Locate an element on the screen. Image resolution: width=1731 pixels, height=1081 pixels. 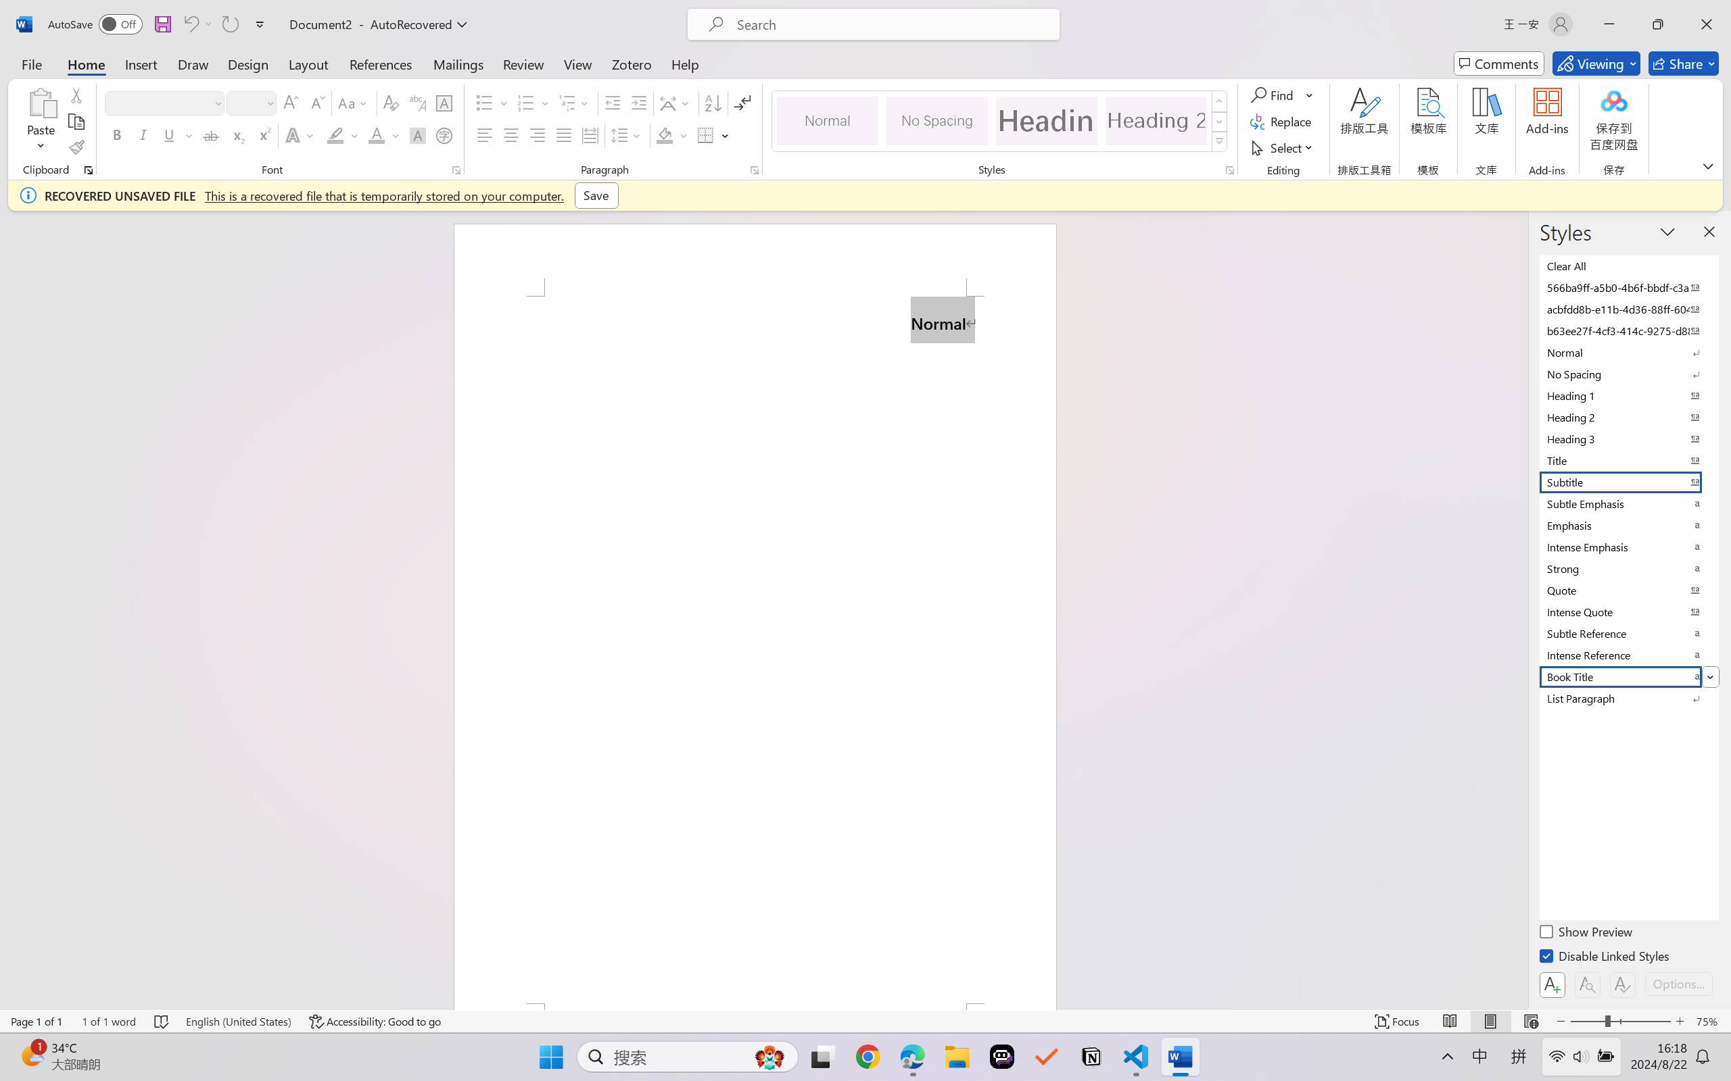
Text Highlight Color Yellow is located at coordinates (335, 135).